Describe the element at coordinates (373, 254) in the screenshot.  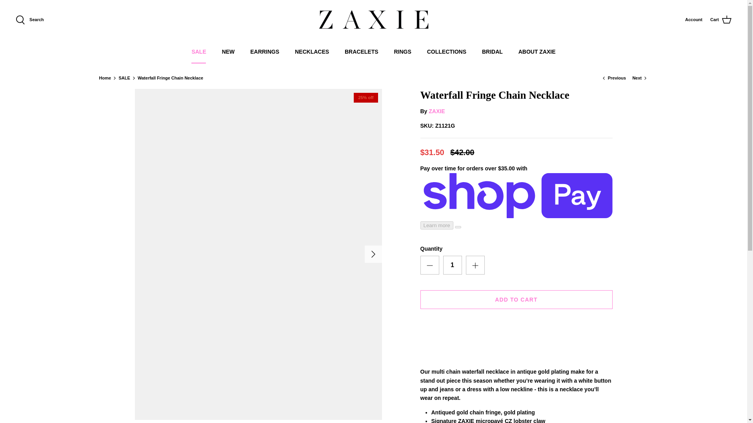
I see `RIGHT` at that location.